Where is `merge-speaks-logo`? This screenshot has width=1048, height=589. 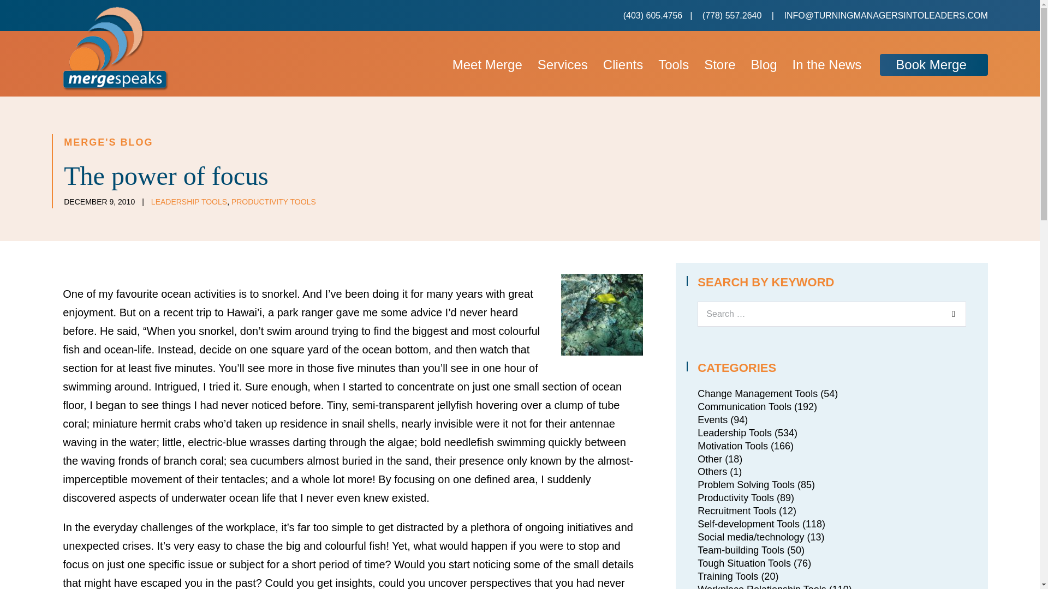
merge-speaks-logo is located at coordinates (116, 49).